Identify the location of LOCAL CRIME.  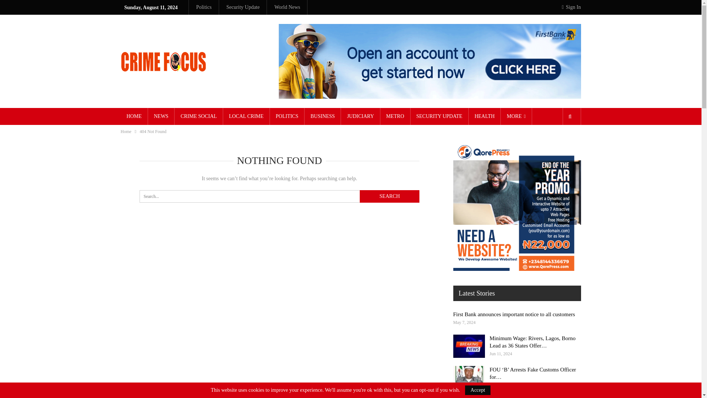
(246, 116).